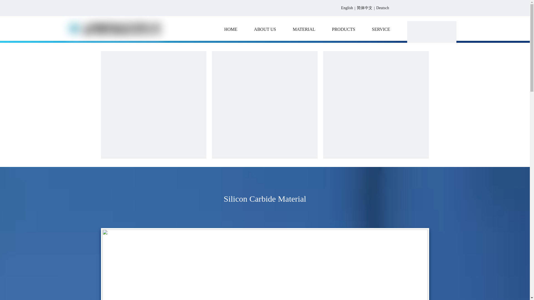  What do you see at coordinates (343, 29) in the screenshot?
I see `PRODUCTS` at bounding box center [343, 29].